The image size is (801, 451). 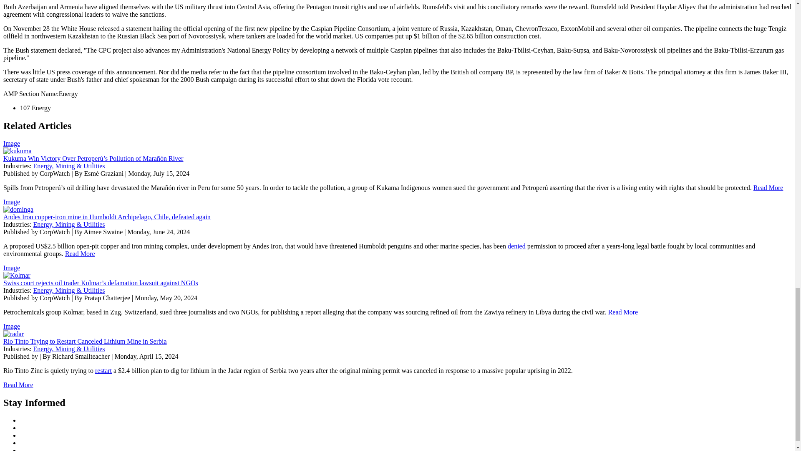 I want to click on Read More, so click(x=768, y=187).